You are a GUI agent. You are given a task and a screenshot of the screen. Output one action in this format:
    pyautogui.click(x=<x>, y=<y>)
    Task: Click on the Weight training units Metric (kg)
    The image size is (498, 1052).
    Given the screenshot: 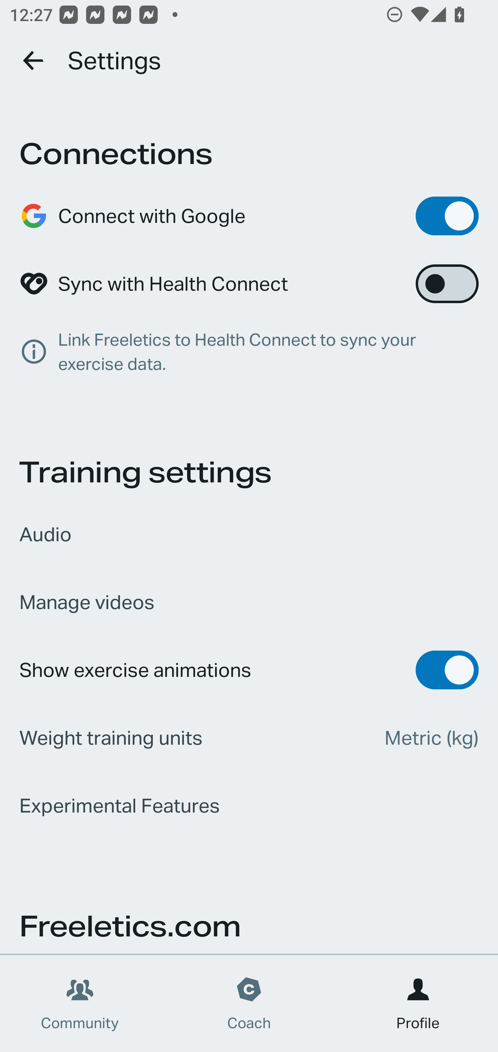 What is the action you would take?
    pyautogui.click(x=249, y=738)
    